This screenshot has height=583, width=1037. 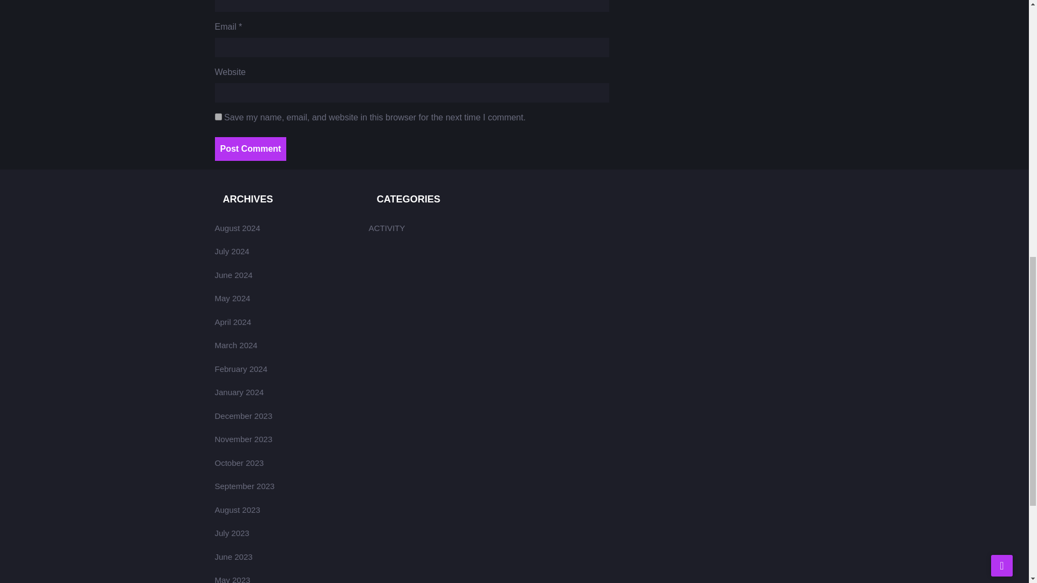 What do you see at coordinates (235, 345) in the screenshot?
I see `March 2024` at bounding box center [235, 345].